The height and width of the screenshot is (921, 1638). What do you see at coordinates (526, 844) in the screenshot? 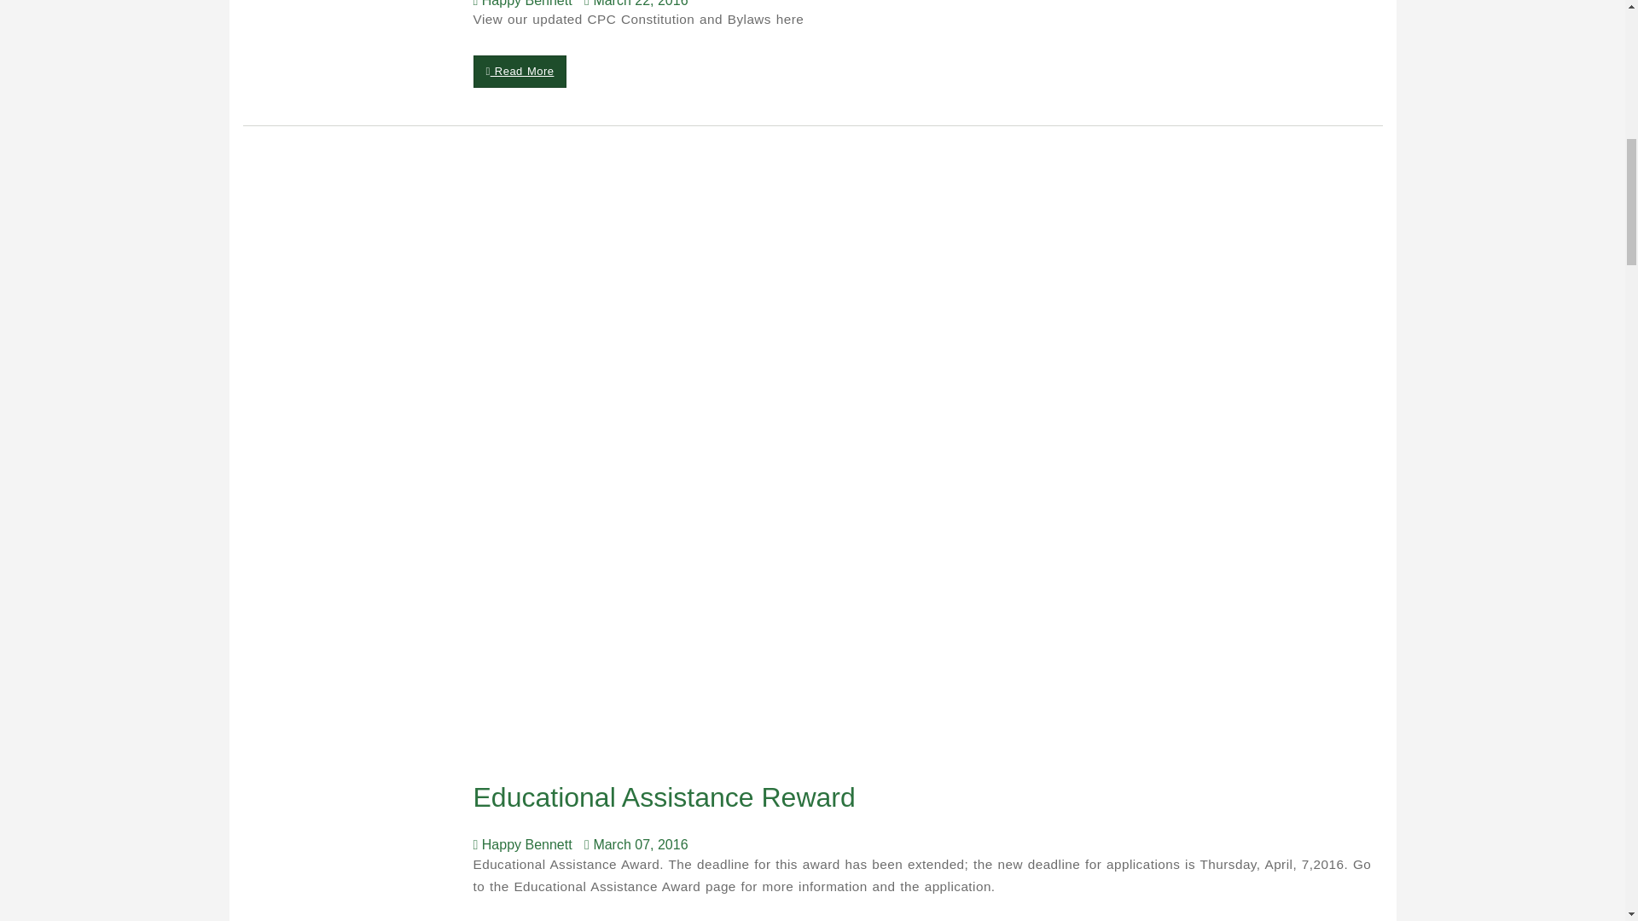
I see `Happy Bennett` at bounding box center [526, 844].